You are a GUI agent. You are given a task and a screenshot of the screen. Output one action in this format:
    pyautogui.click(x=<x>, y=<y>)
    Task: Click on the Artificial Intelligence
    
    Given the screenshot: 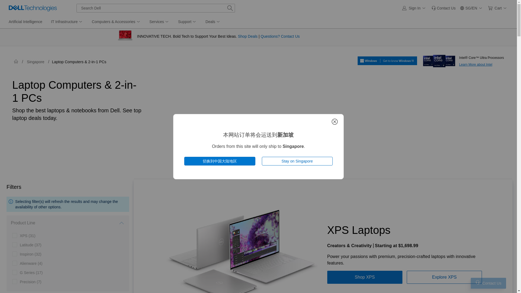 What is the action you would take?
    pyautogui.click(x=26, y=22)
    